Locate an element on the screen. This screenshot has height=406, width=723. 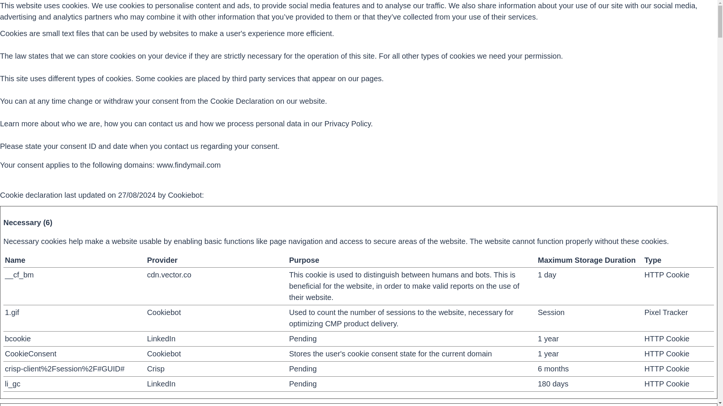
LinkedIn's privacy policy is located at coordinates (161, 383).